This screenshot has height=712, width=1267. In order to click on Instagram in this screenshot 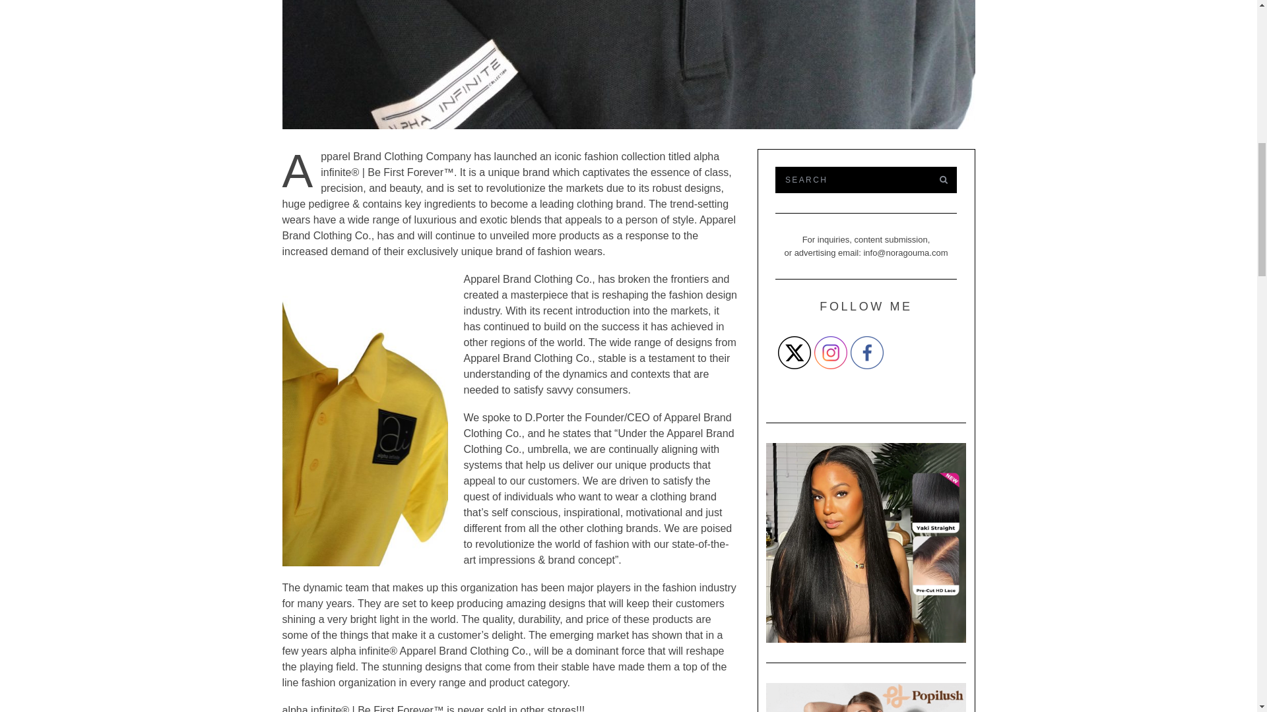, I will do `click(831, 352)`.